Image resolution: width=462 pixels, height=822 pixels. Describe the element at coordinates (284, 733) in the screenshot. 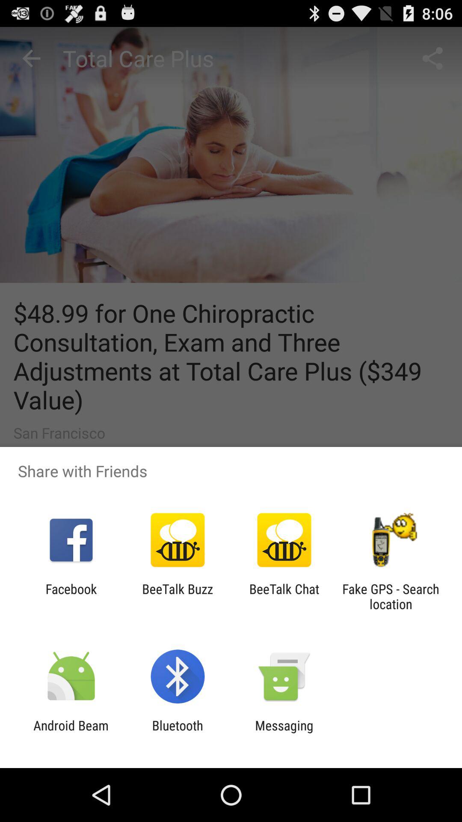

I see `click the messaging` at that location.